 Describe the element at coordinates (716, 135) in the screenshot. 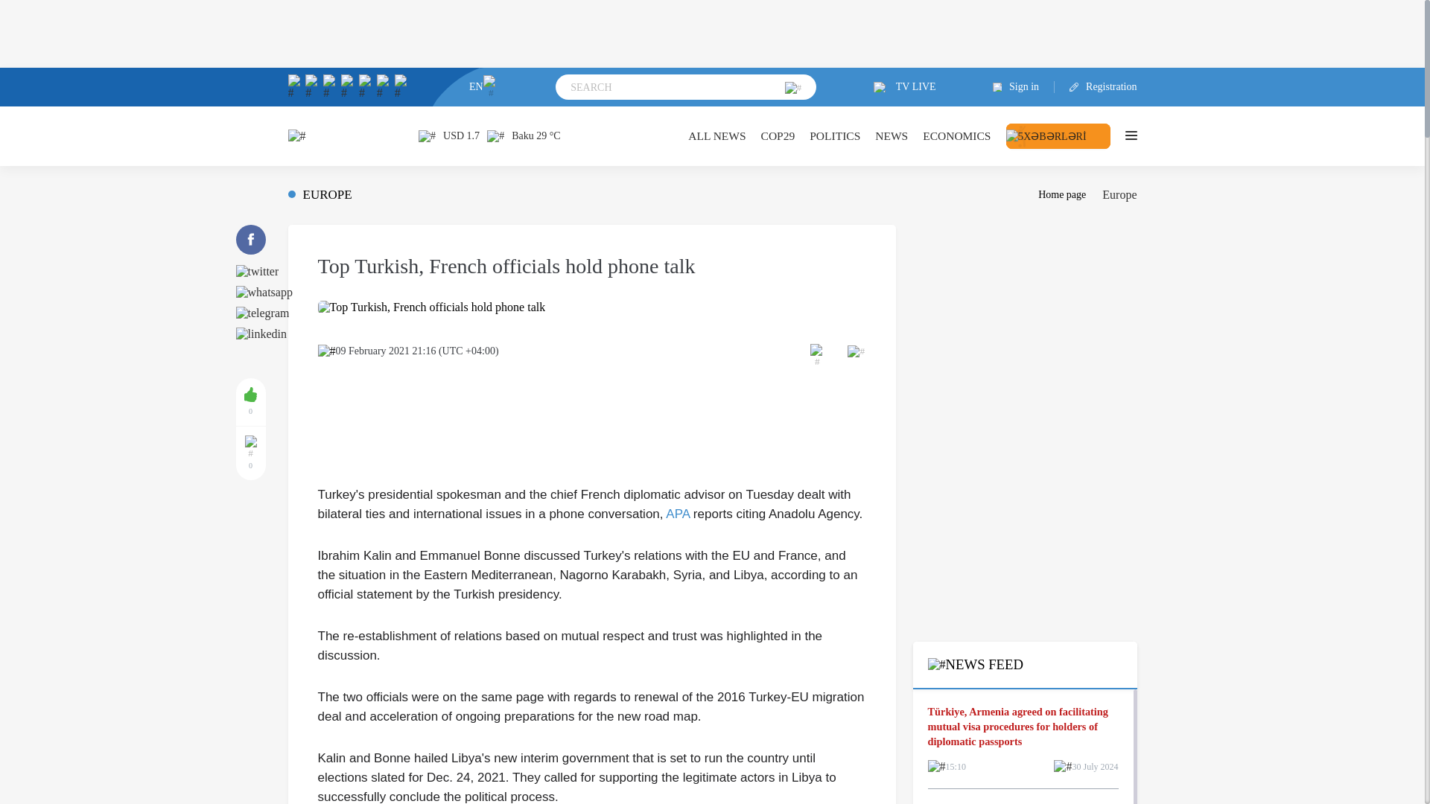

I see `ALL NEWS` at that location.